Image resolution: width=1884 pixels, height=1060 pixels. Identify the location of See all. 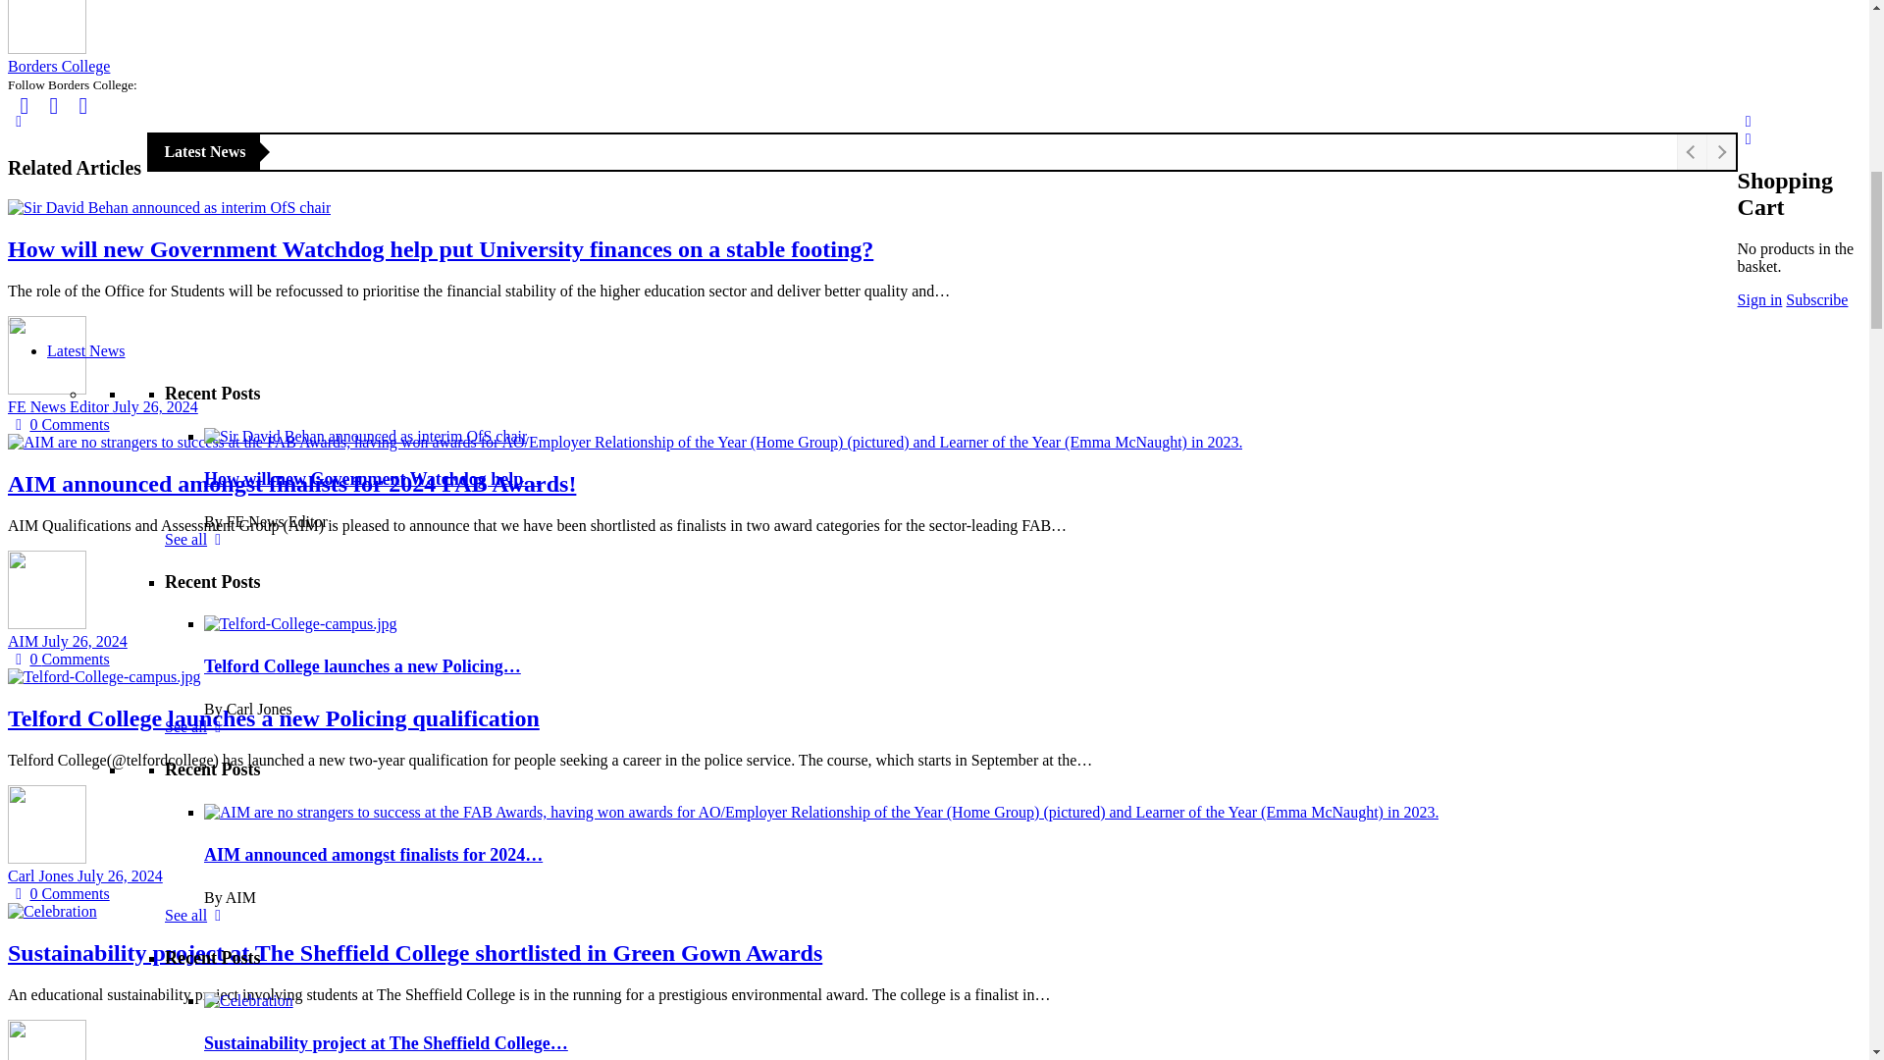
(196, 415).